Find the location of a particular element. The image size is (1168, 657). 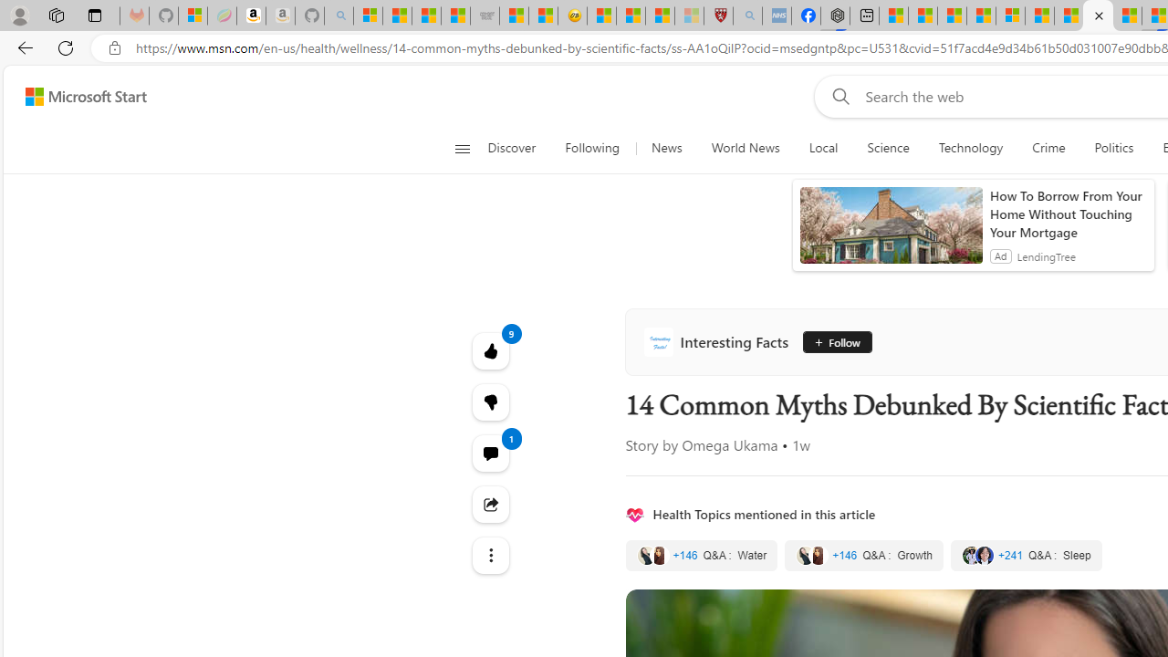

14 Common Myths Debunked By Scientific Facts is located at coordinates (1097, 16).